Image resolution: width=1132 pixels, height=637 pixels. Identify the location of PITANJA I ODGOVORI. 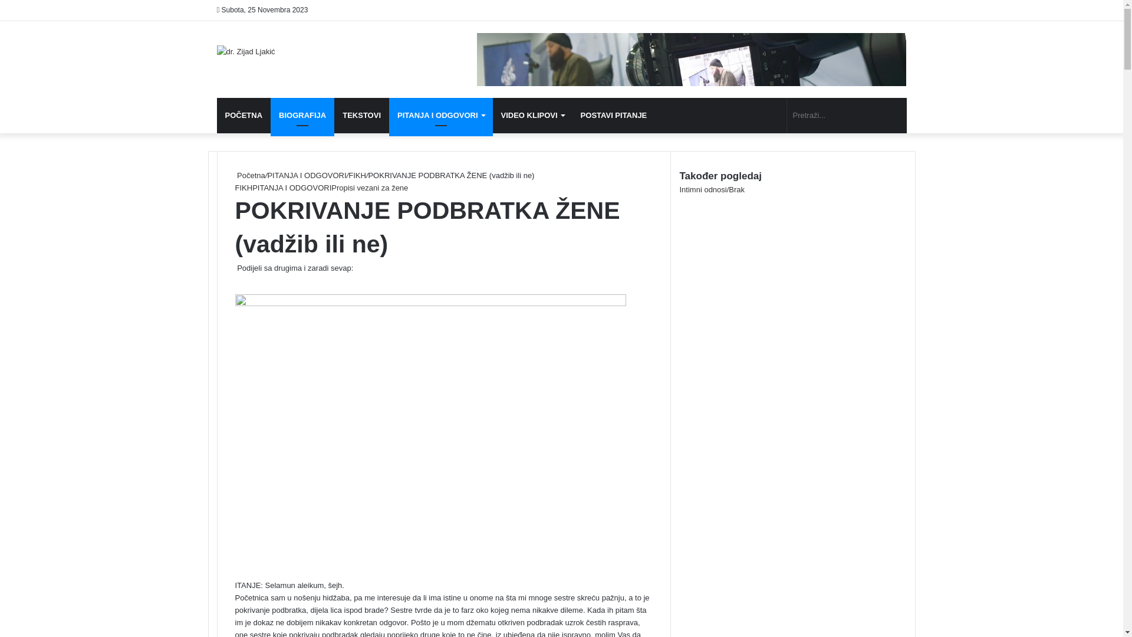
(441, 116).